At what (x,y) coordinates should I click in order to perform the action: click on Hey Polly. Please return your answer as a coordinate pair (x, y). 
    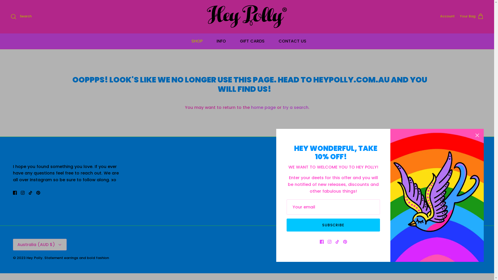
    Looking at the image, I should click on (34, 258).